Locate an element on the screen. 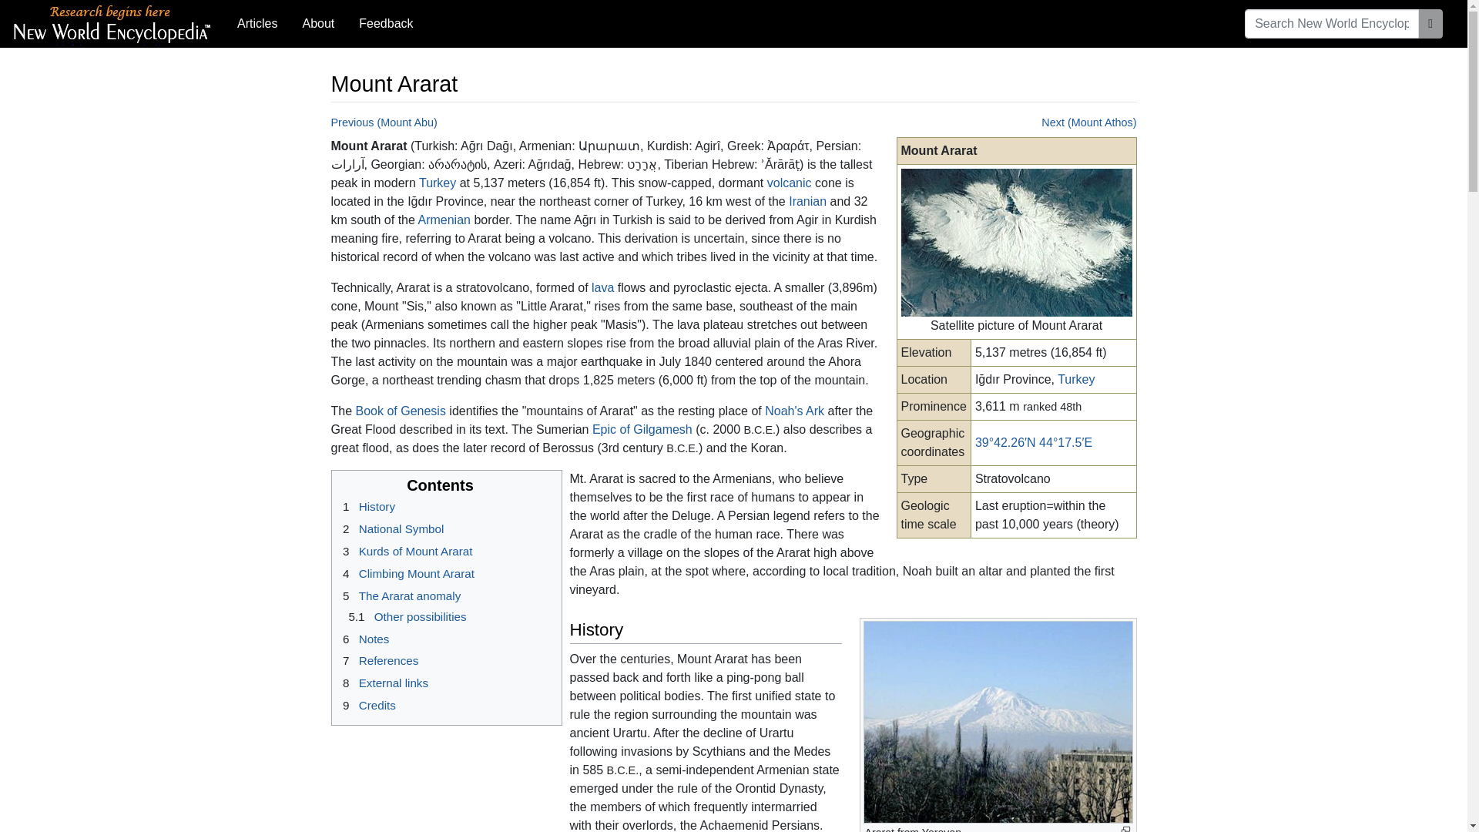 The image size is (1479, 832). 8 External links is located at coordinates (382, 683).